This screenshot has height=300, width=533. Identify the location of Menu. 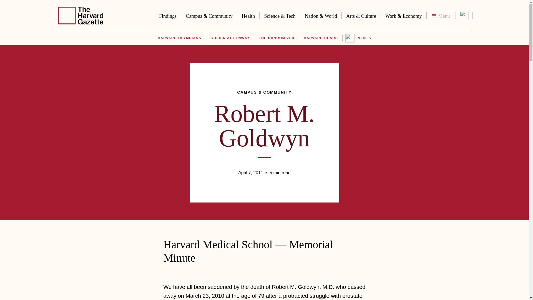
(441, 16).